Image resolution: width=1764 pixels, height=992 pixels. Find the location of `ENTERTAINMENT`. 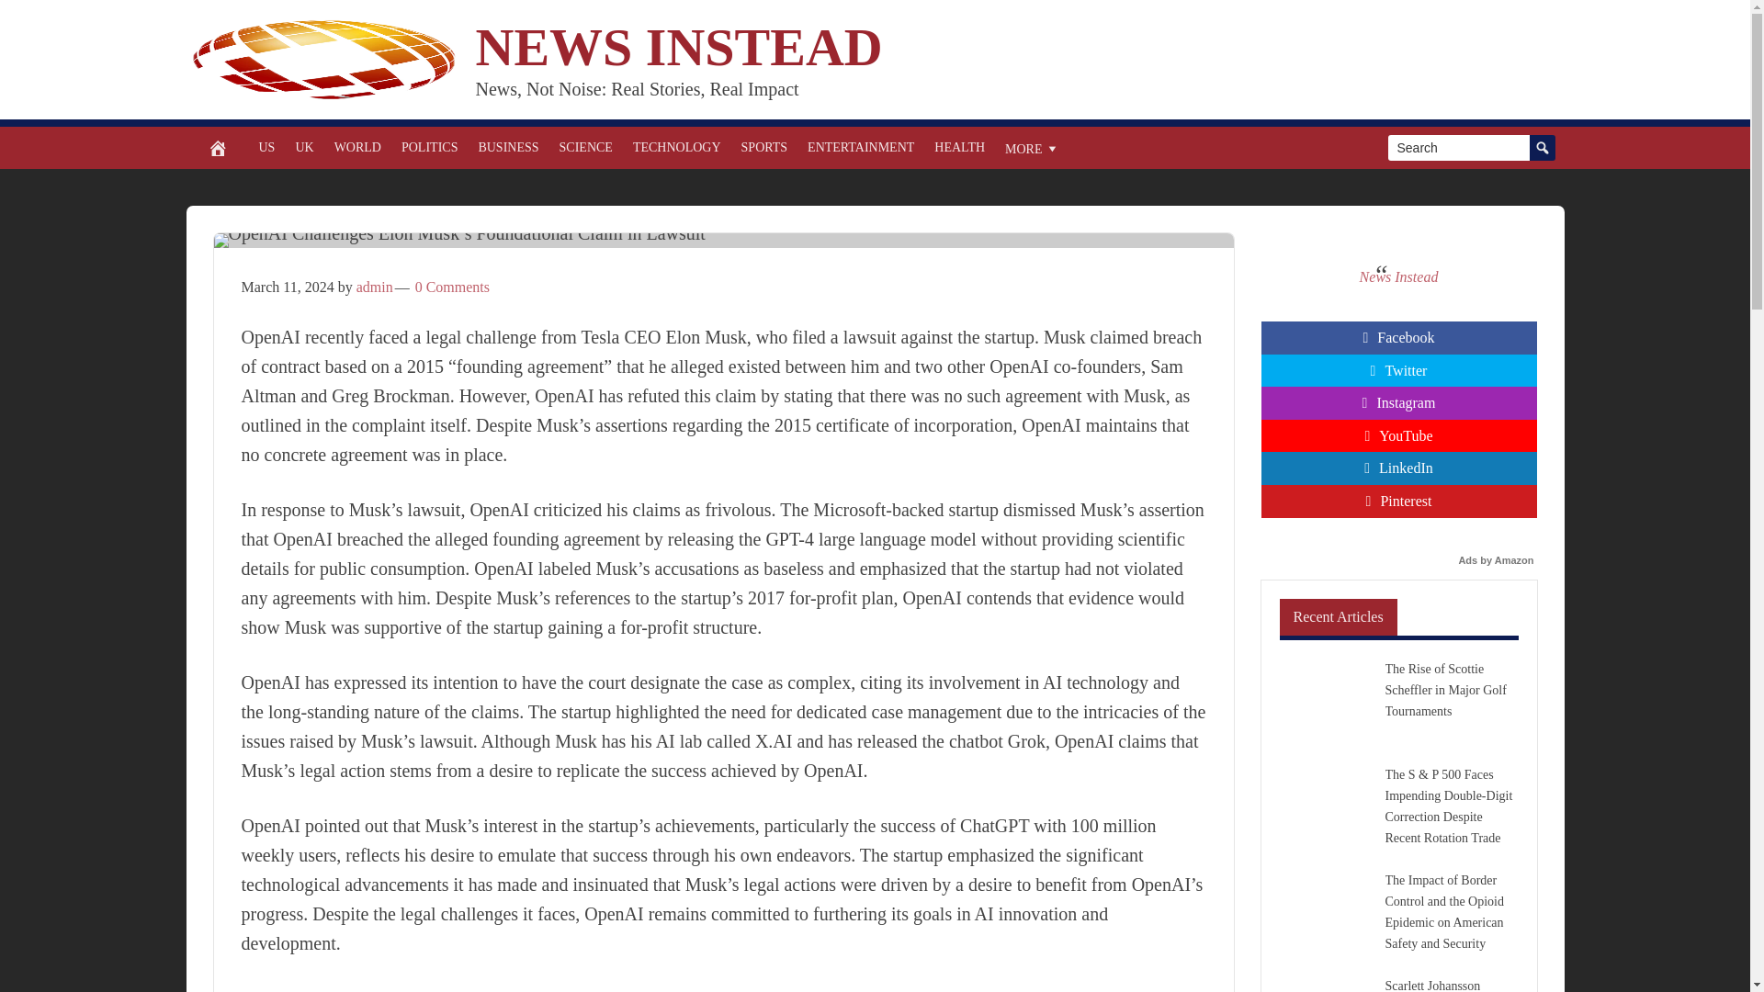

ENTERTAINMENT is located at coordinates (860, 147).